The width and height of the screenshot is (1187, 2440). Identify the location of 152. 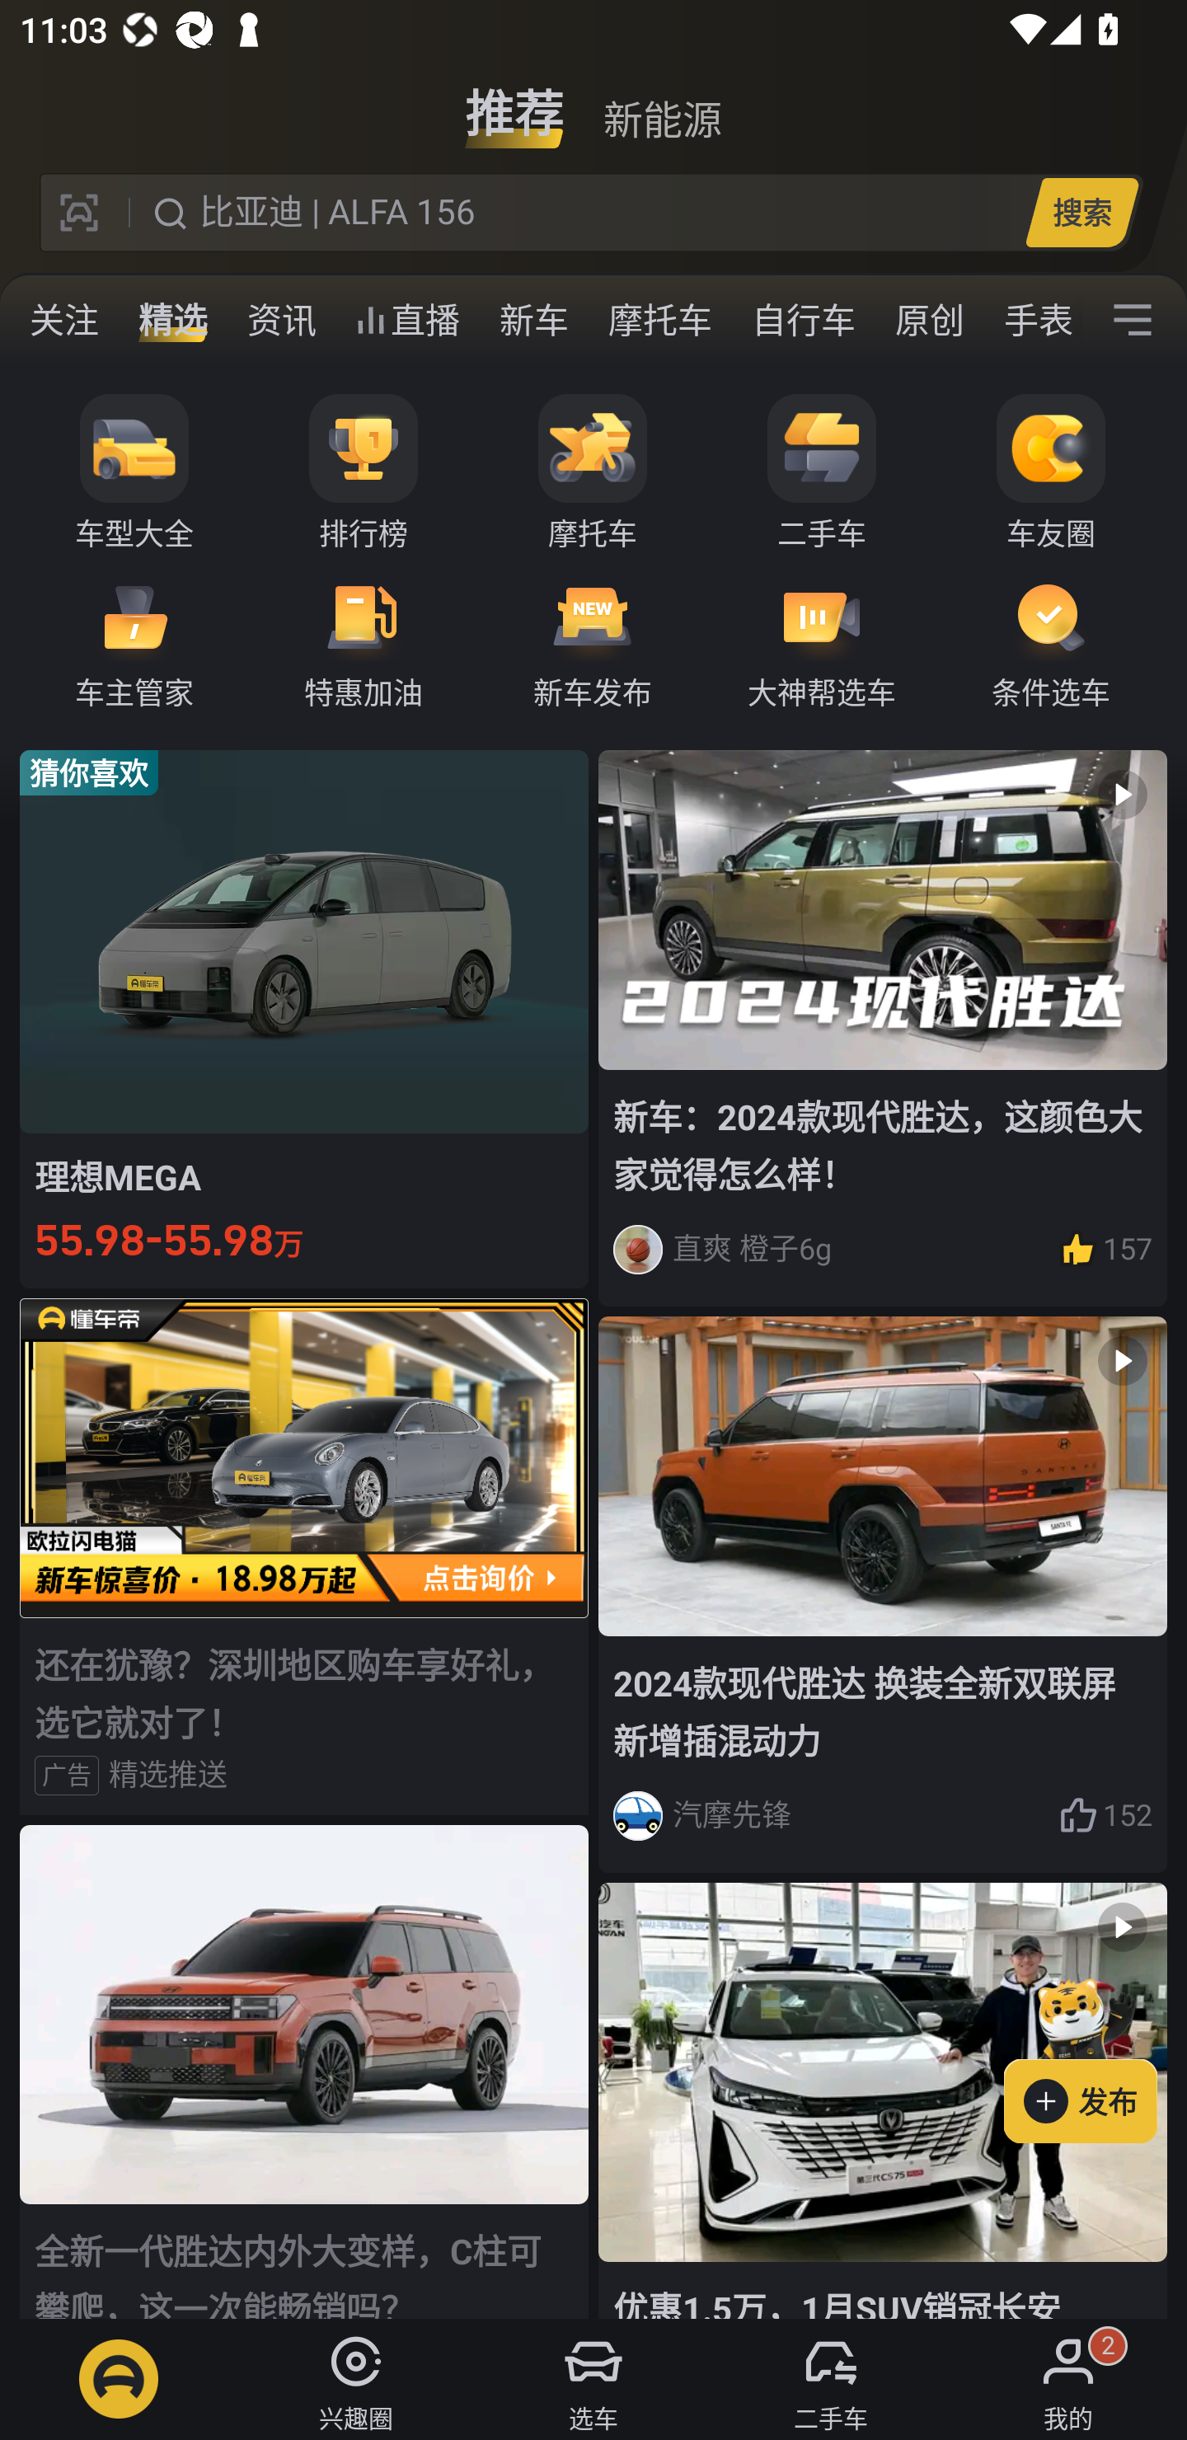
(1105, 1815).